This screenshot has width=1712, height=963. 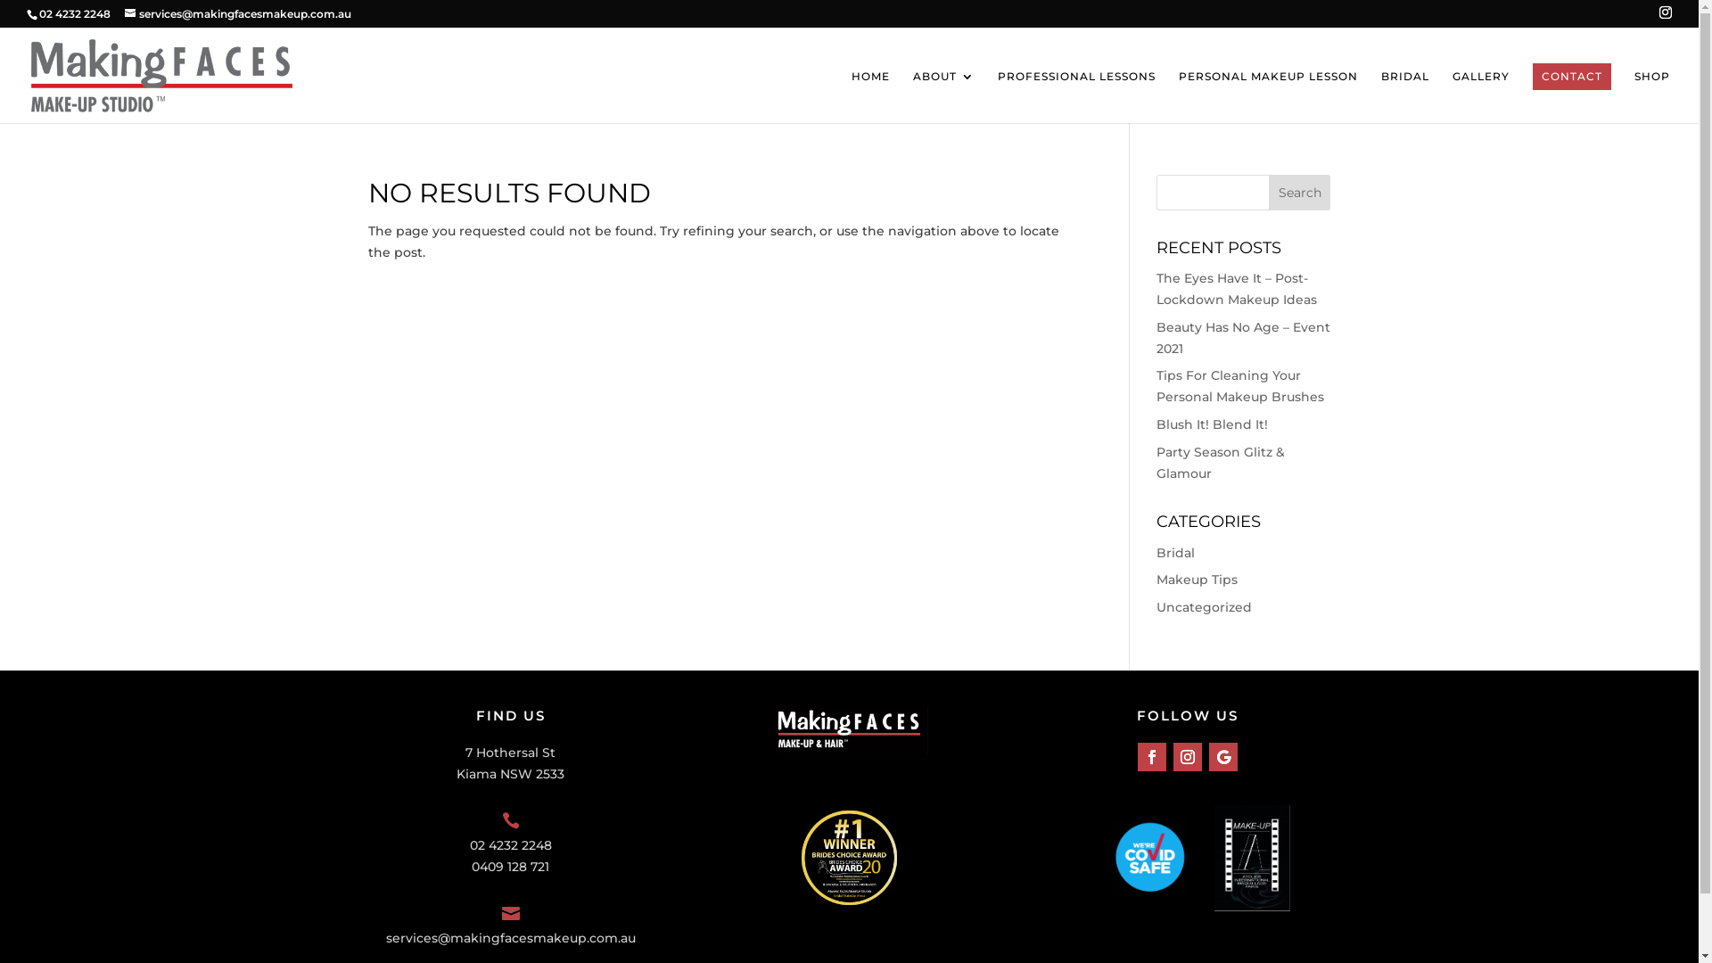 What do you see at coordinates (1300, 193) in the screenshot?
I see `Search` at bounding box center [1300, 193].